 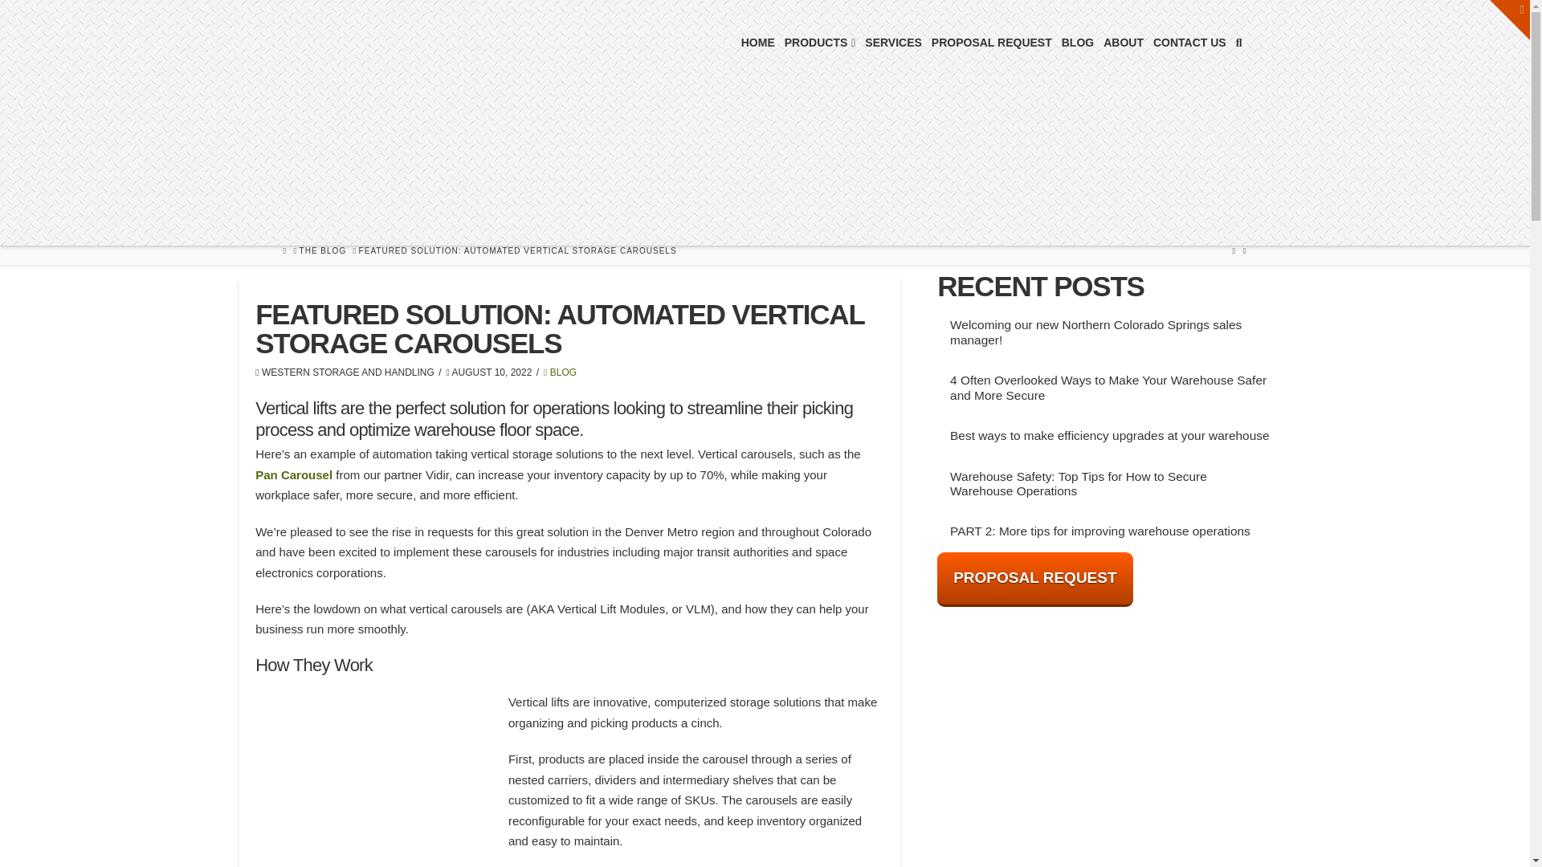 I want to click on PRODUCTS, so click(x=820, y=40).